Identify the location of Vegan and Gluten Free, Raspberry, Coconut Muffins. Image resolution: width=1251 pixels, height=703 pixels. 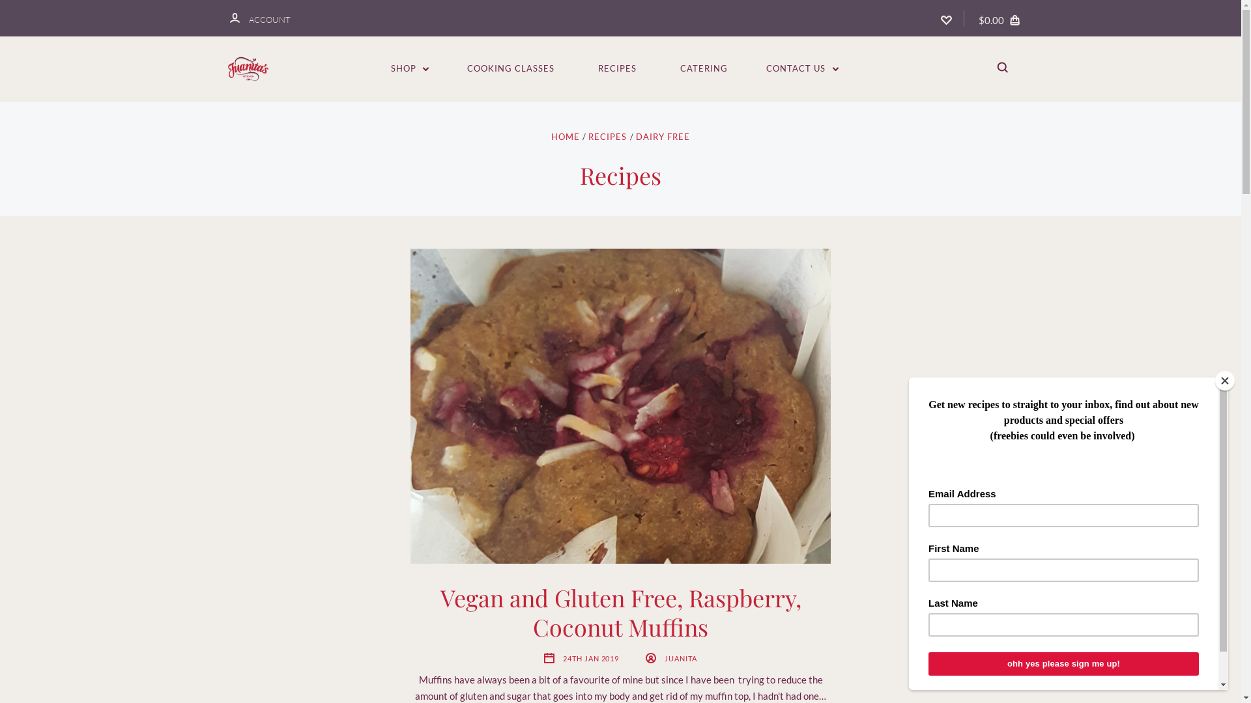
(621, 612).